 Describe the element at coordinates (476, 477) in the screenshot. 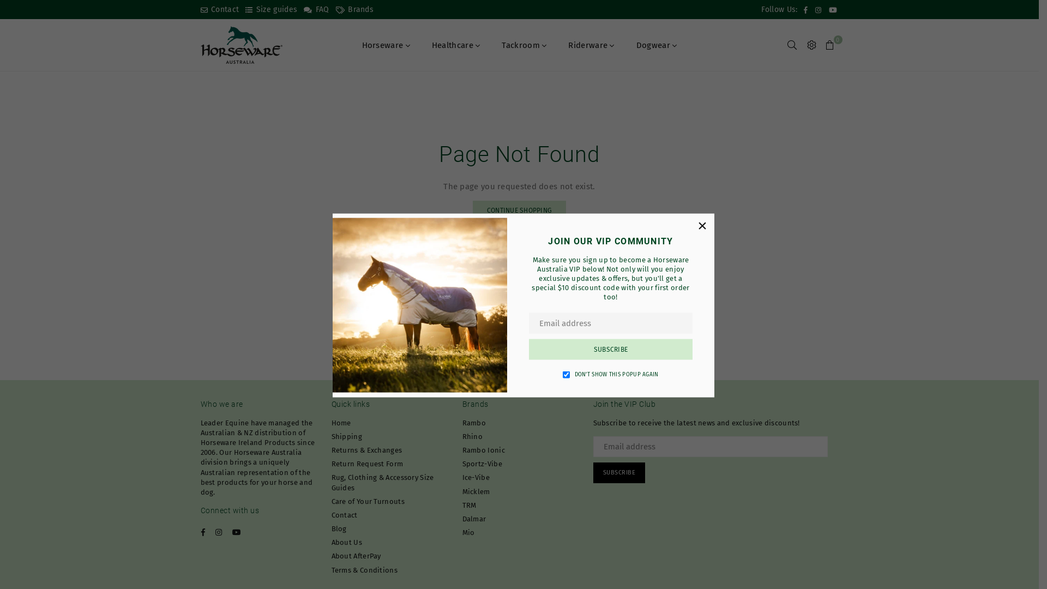

I see `Ice-Vibe` at that location.